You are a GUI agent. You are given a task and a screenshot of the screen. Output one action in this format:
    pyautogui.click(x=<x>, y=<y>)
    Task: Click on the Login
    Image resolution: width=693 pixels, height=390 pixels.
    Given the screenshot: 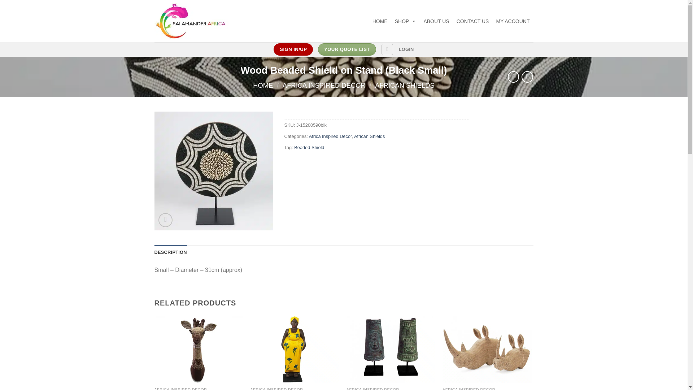 What is the action you would take?
    pyautogui.click(x=406, y=49)
    